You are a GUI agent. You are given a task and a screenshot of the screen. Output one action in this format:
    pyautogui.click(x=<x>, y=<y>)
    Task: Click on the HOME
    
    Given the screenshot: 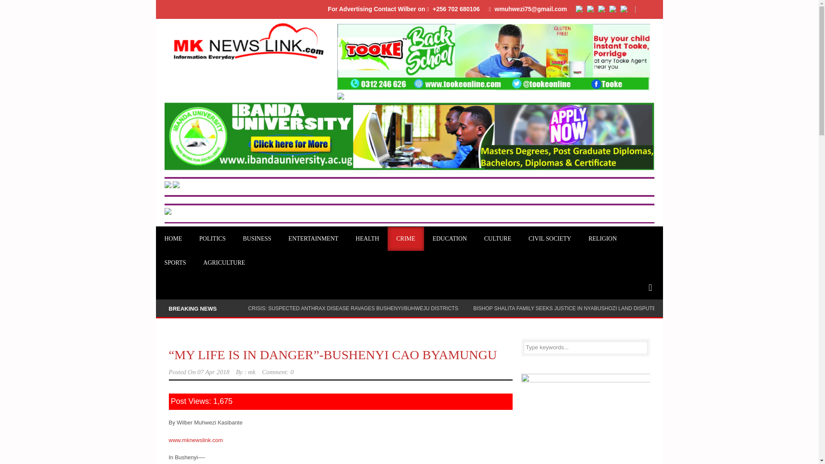 What is the action you would take?
    pyautogui.click(x=173, y=239)
    